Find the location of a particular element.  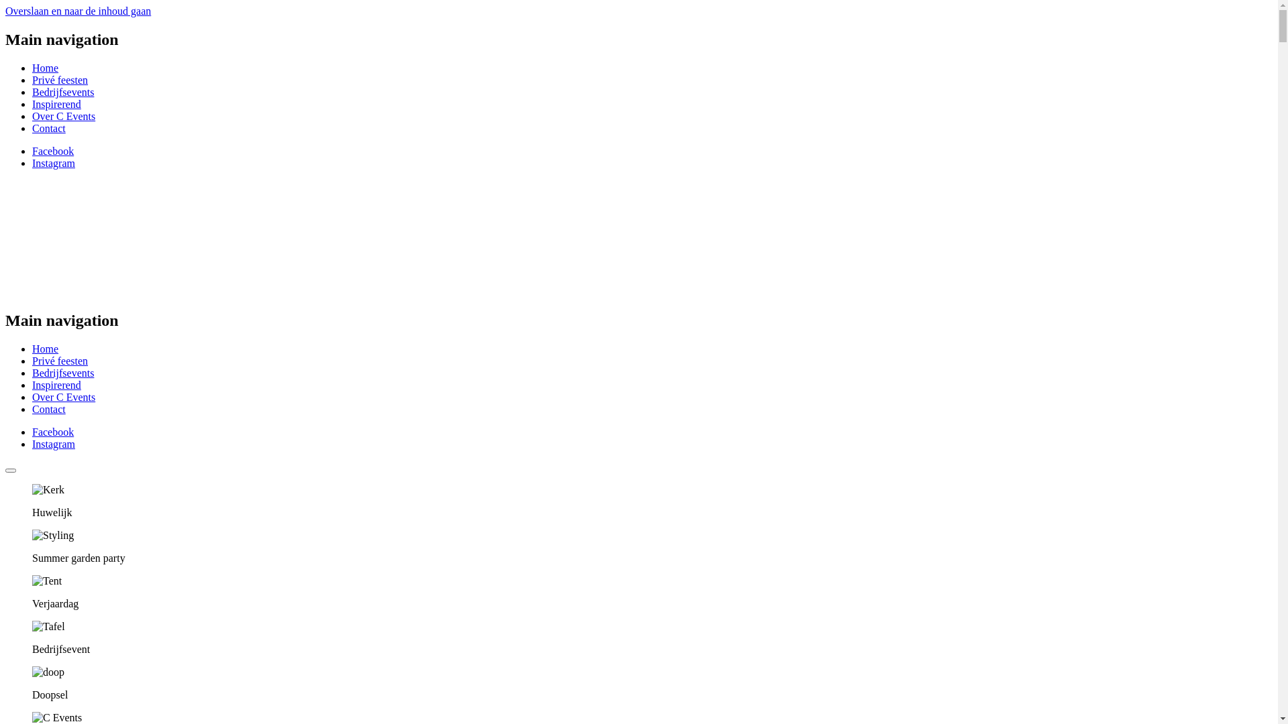

Home is located at coordinates (46, 68).